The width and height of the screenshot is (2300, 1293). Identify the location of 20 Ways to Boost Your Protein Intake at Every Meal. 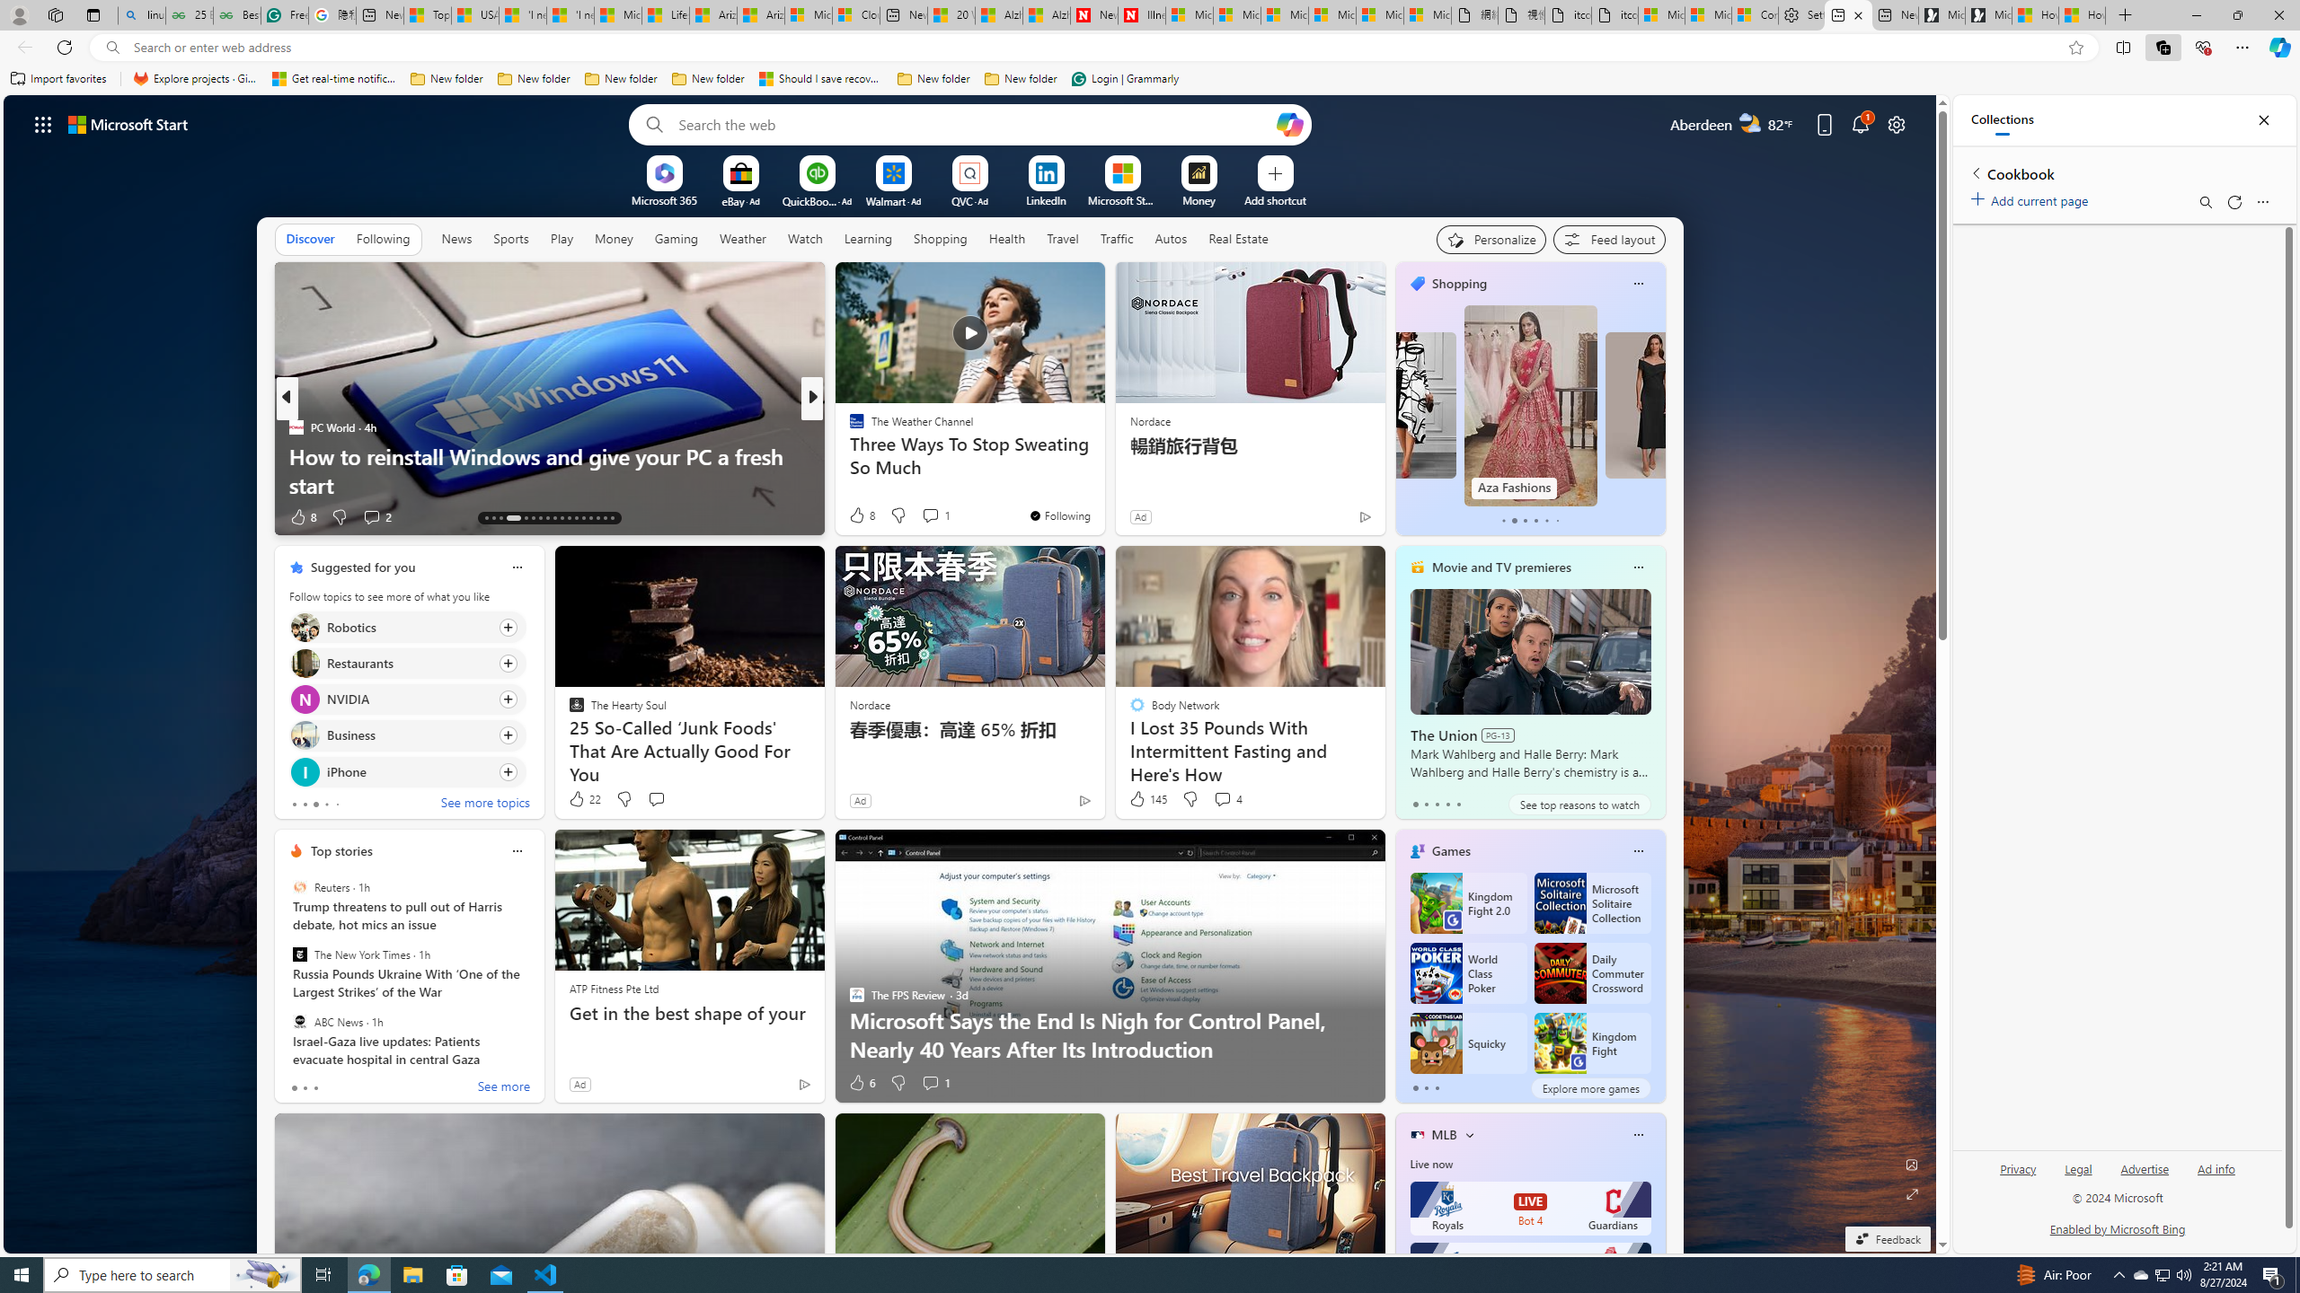
(951, 15).